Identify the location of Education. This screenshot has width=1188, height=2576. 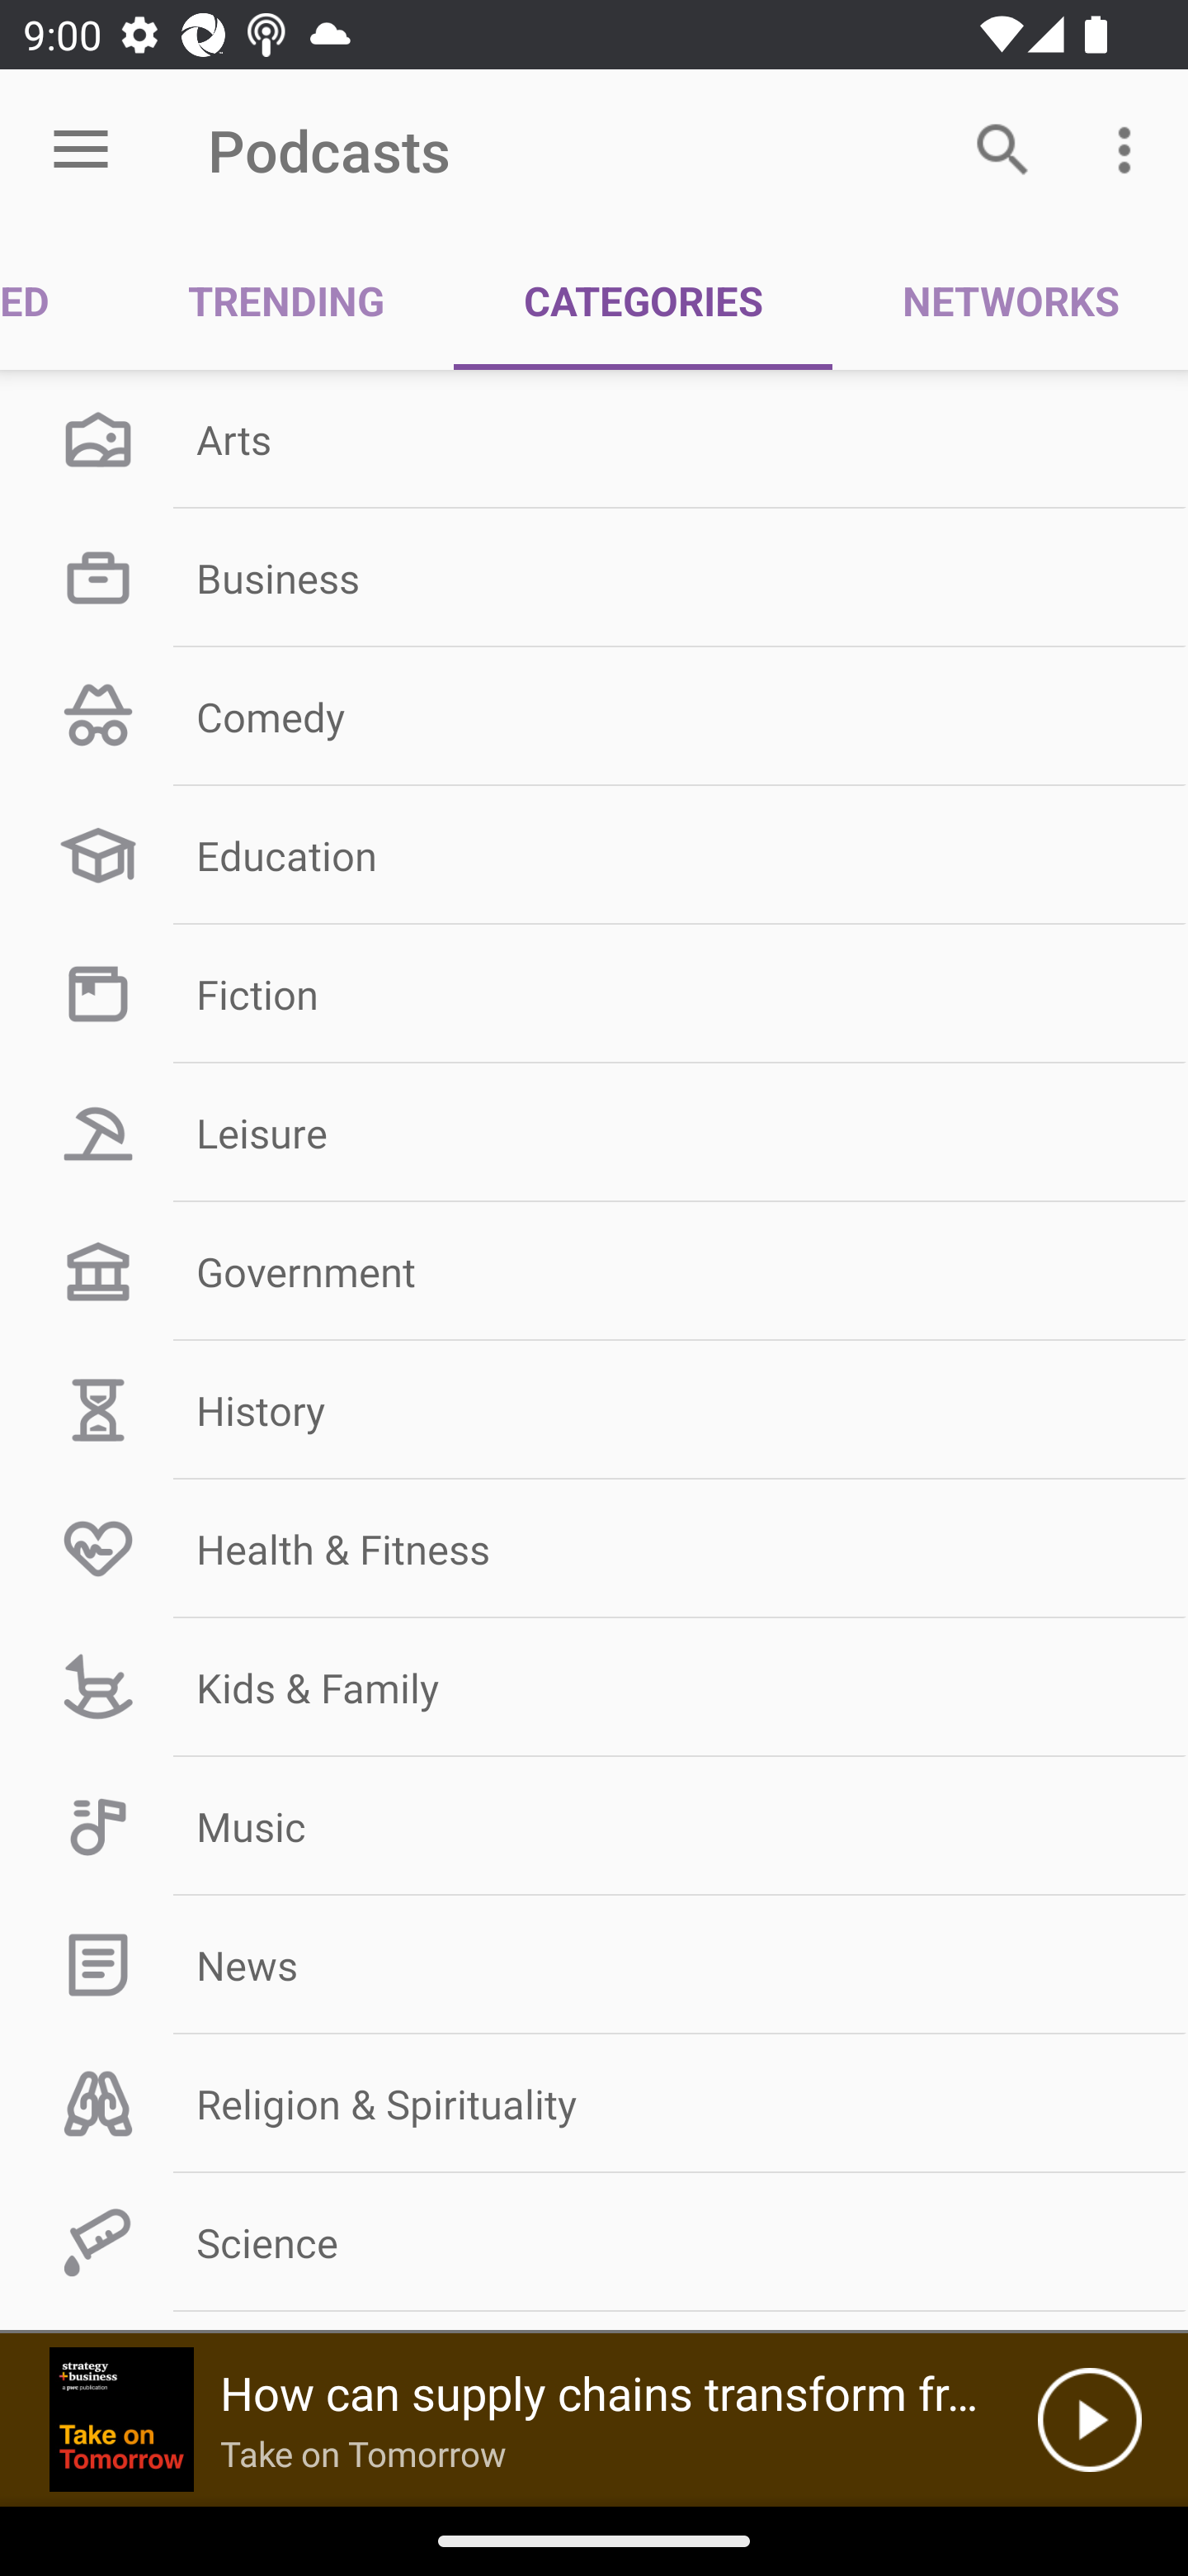
(594, 855).